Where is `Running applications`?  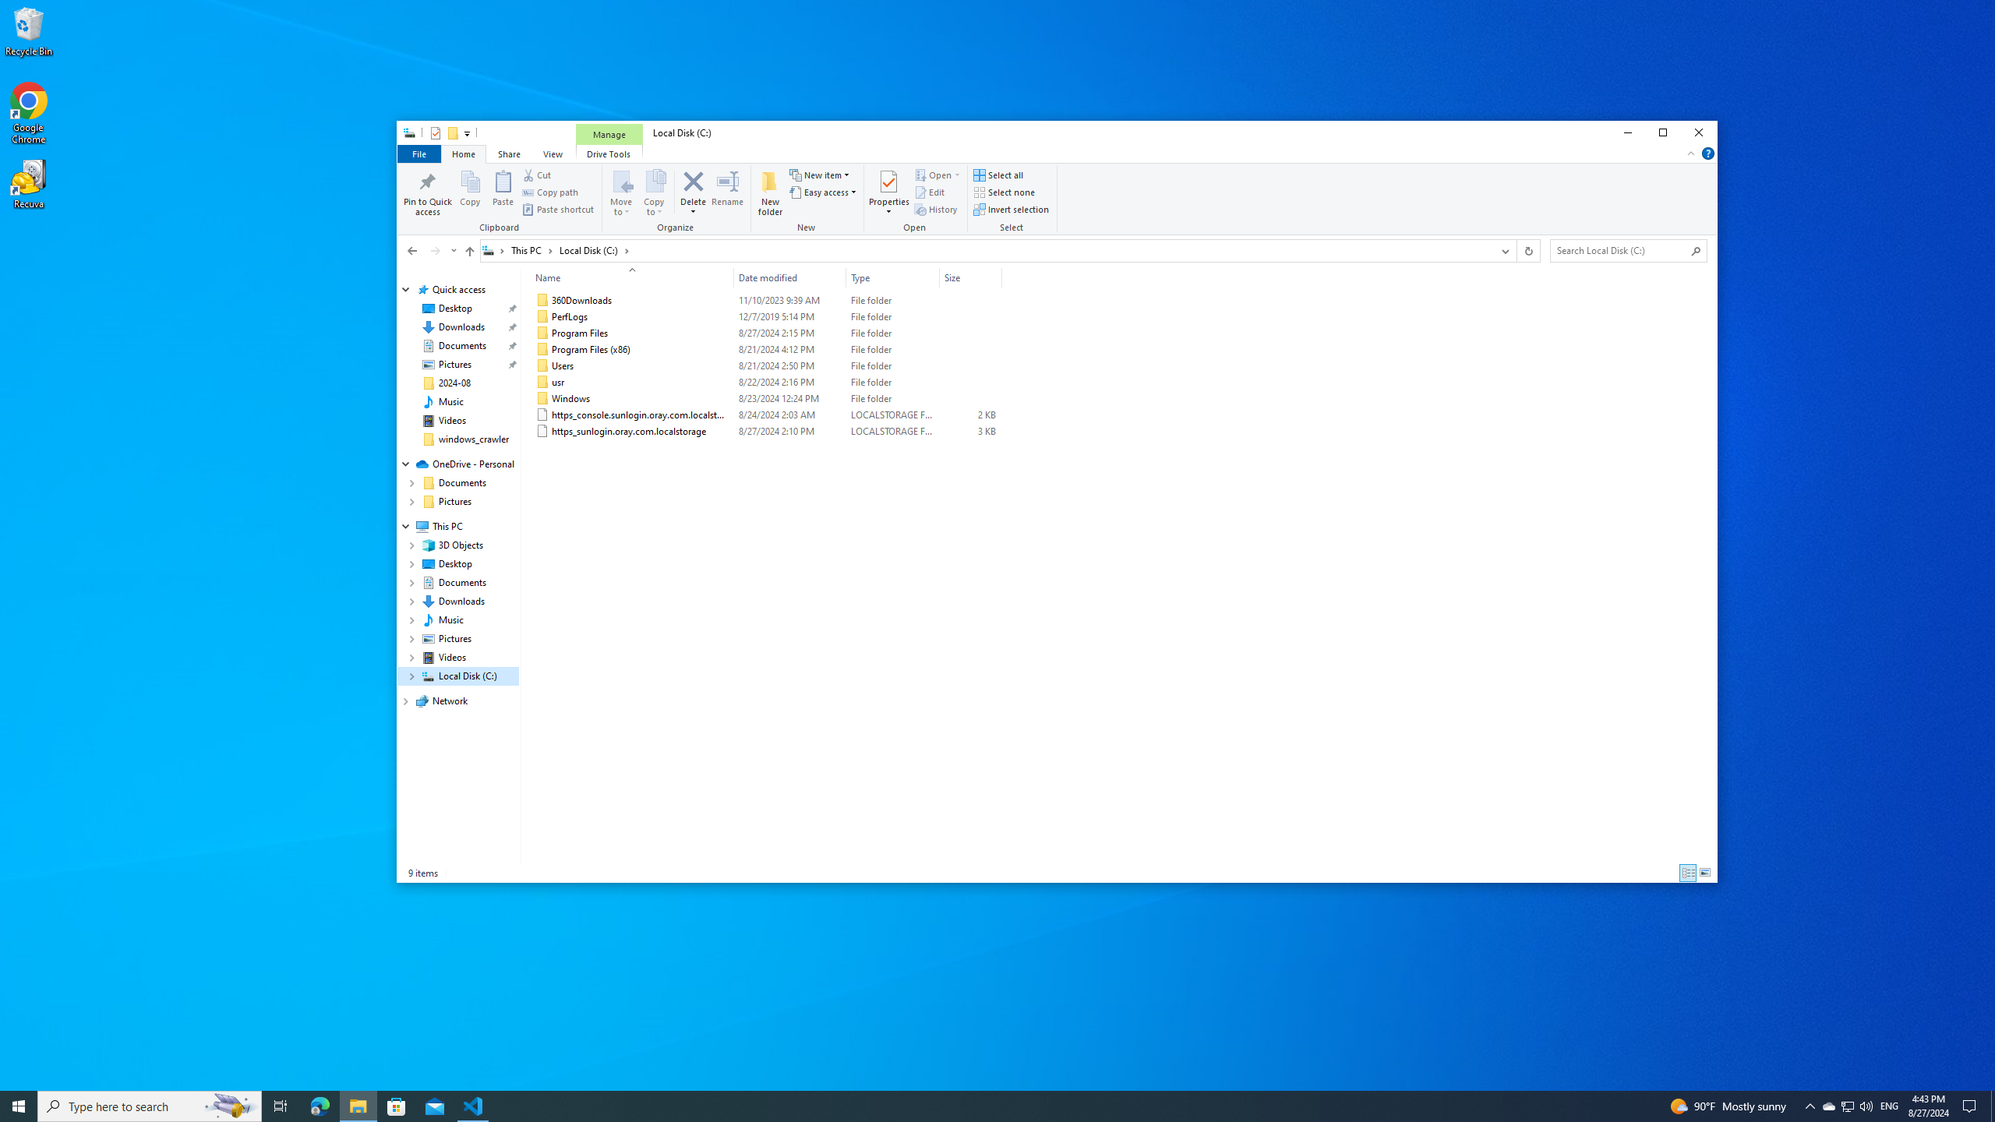
Running applications is located at coordinates (968, 1106).